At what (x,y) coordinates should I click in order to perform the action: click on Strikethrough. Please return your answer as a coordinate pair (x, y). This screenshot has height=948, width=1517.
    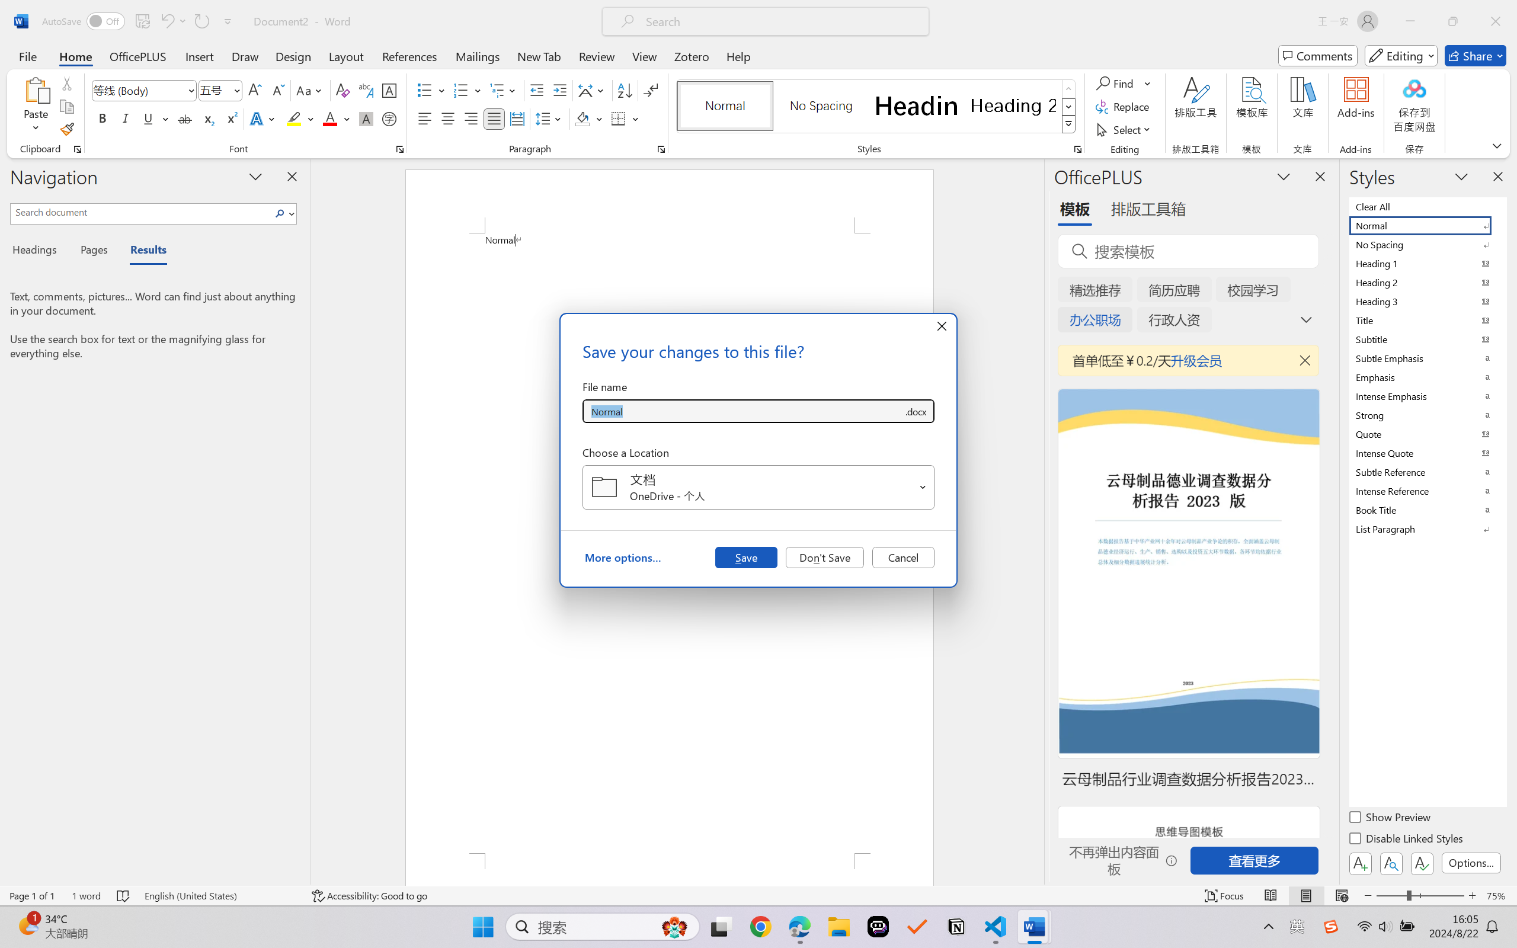
    Looking at the image, I should click on (185, 118).